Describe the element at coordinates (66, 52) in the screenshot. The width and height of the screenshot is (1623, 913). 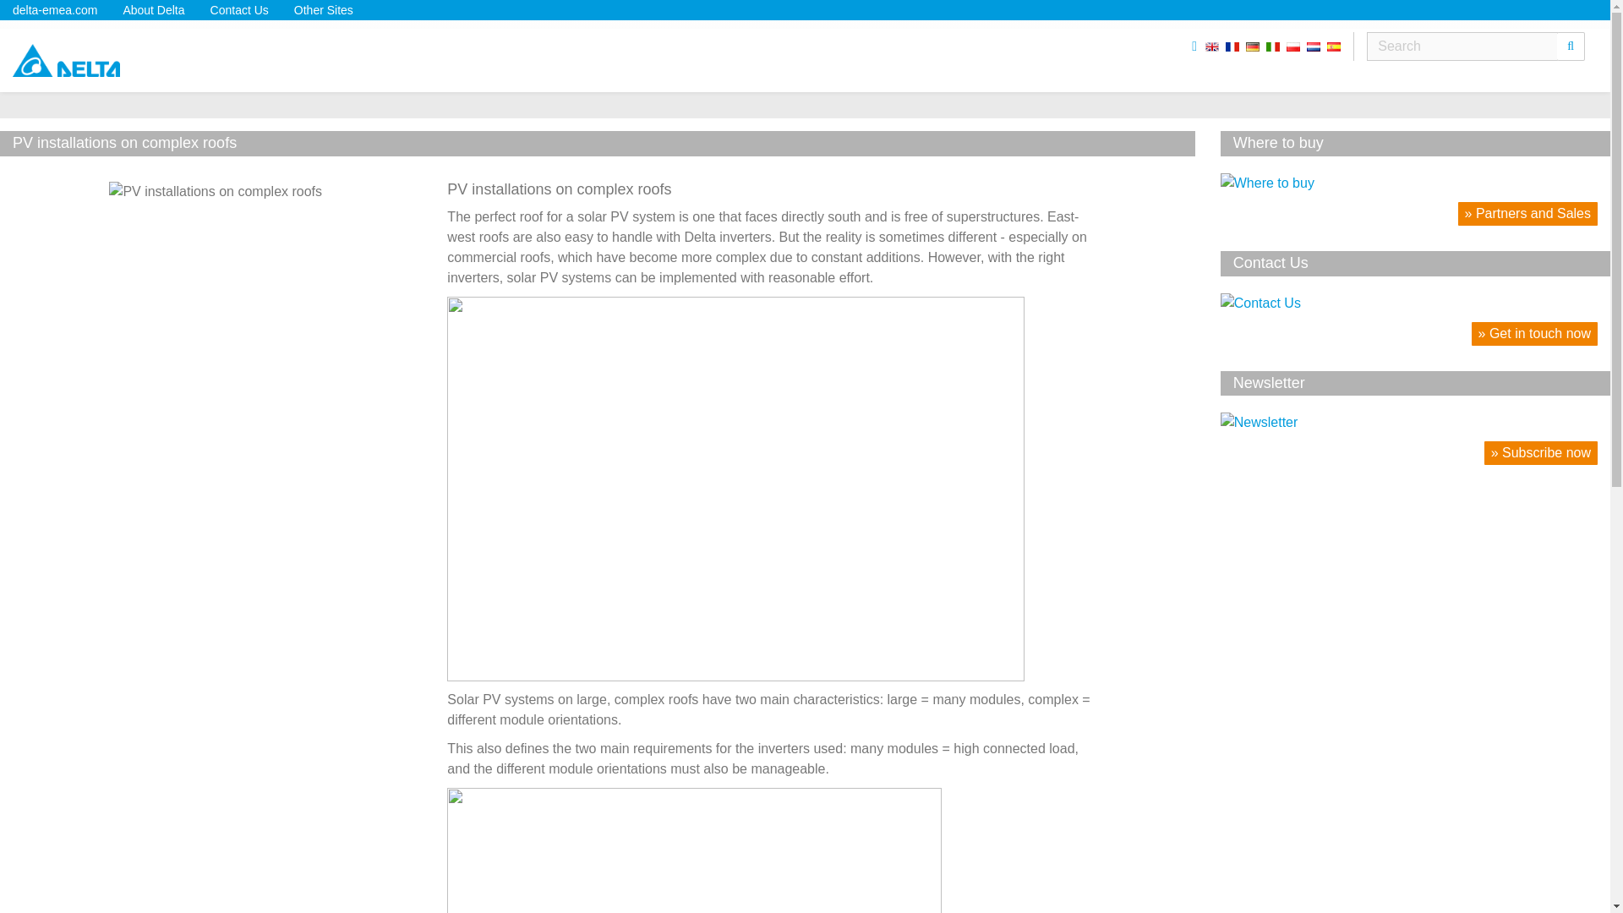
I see `DELTA EMEA Partner Portal` at that location.